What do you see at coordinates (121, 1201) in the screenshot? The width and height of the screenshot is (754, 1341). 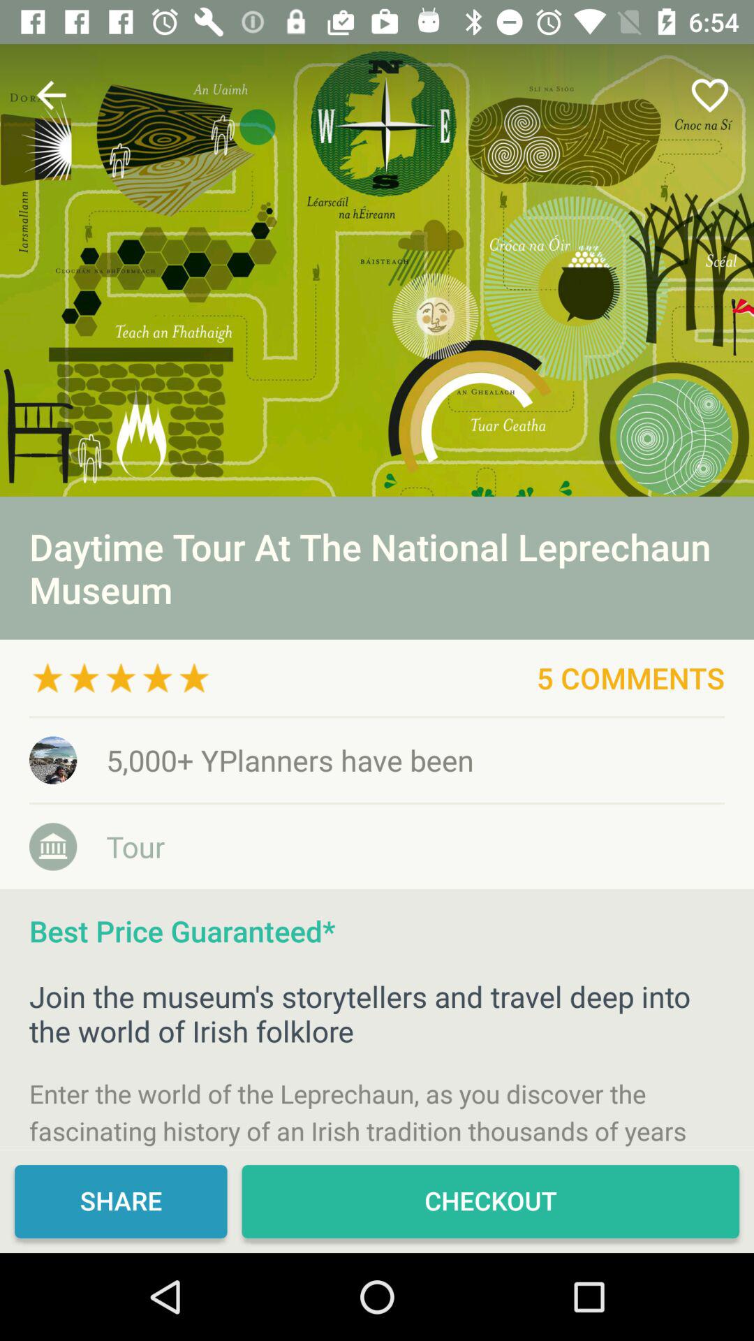 I see `choose share` at bounding box center [121, 1201].